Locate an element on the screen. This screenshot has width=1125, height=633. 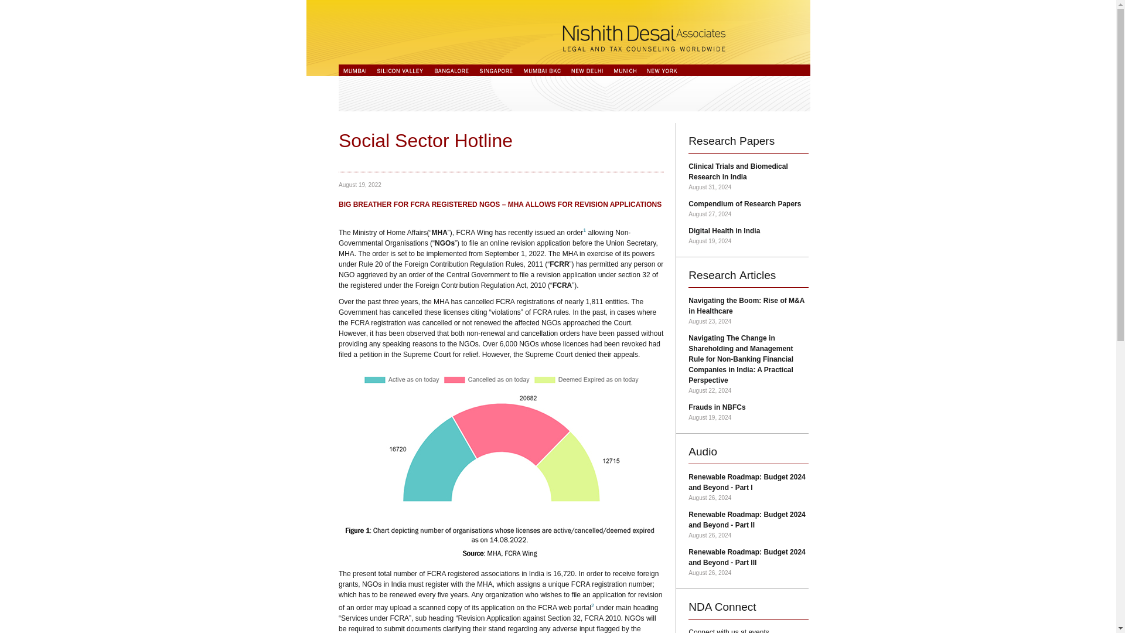
NDA is located at coordinates (701, 607).